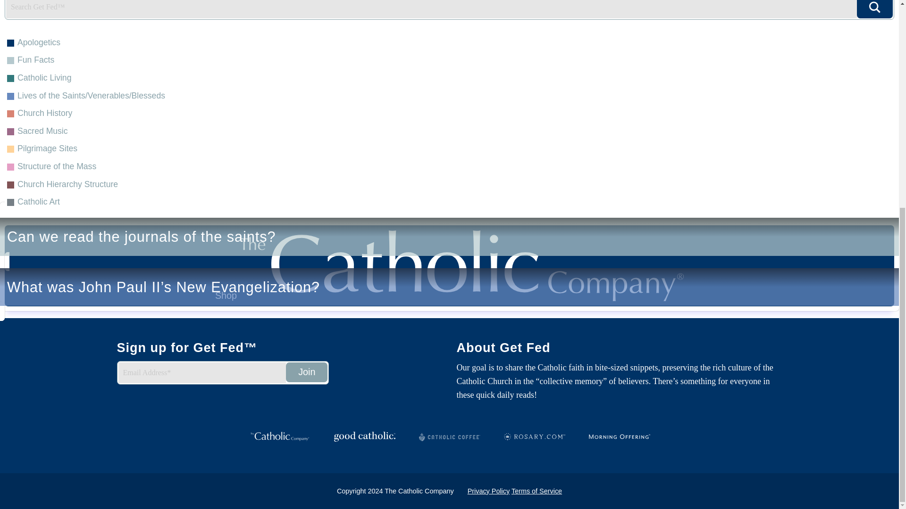 The height and width of the screenshot is (509, 906). Describe the element at coordinates (449, 58) in the screenshot. I see `Catholic Art` at that location.